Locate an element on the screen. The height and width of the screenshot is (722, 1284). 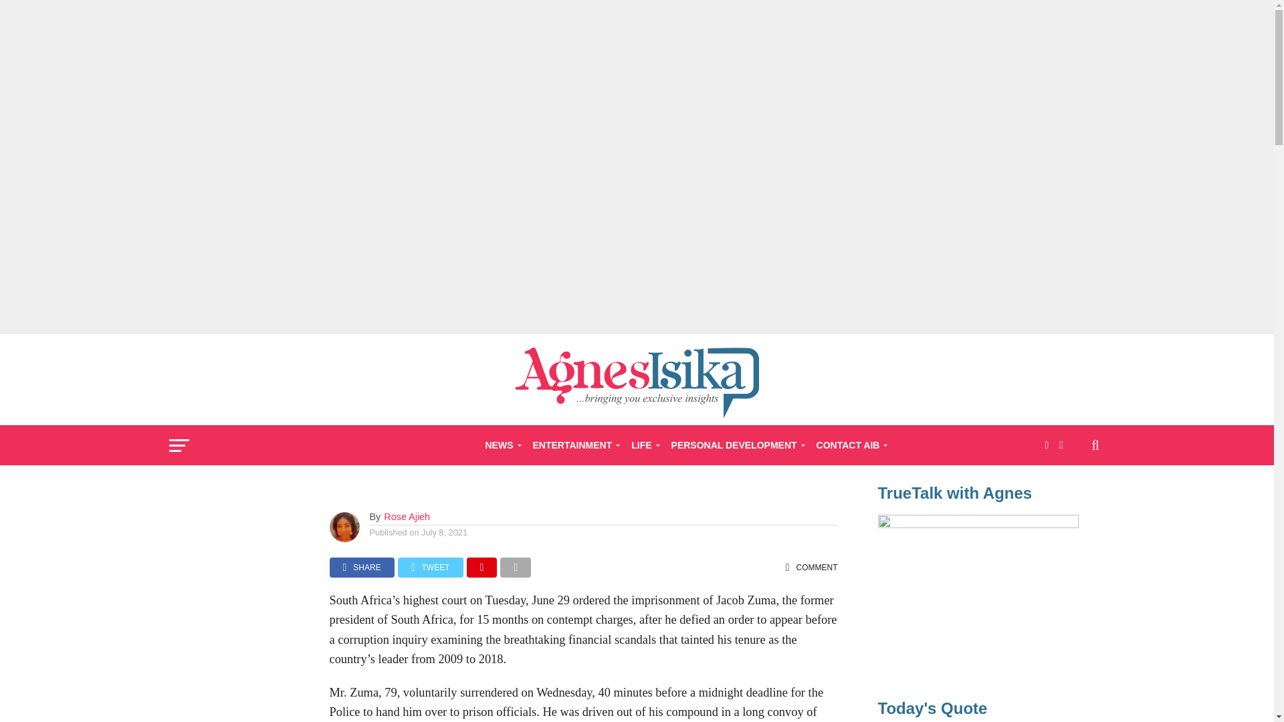
Posts by Rose Ajieh is located at coordinates (407, 516).